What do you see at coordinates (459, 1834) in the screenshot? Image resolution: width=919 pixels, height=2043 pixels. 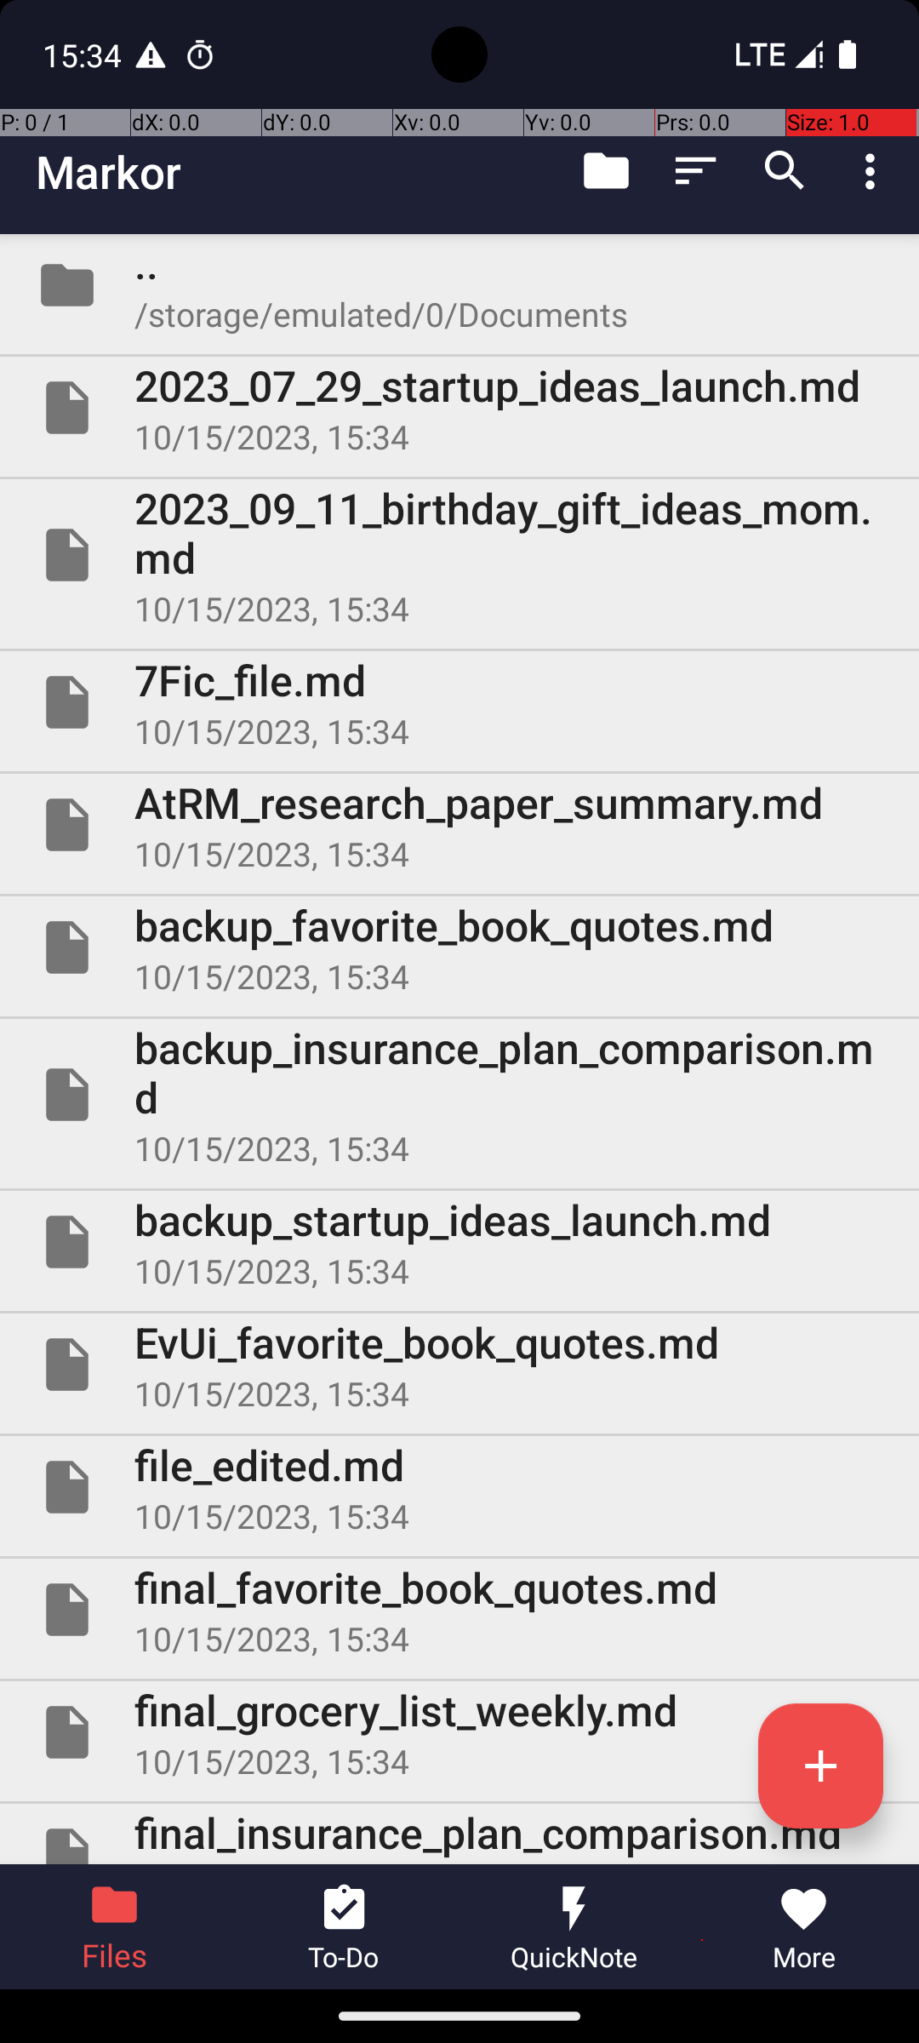 I see `File final_insurance_plan_comparison.md ` at bounding box center [459, 1834].